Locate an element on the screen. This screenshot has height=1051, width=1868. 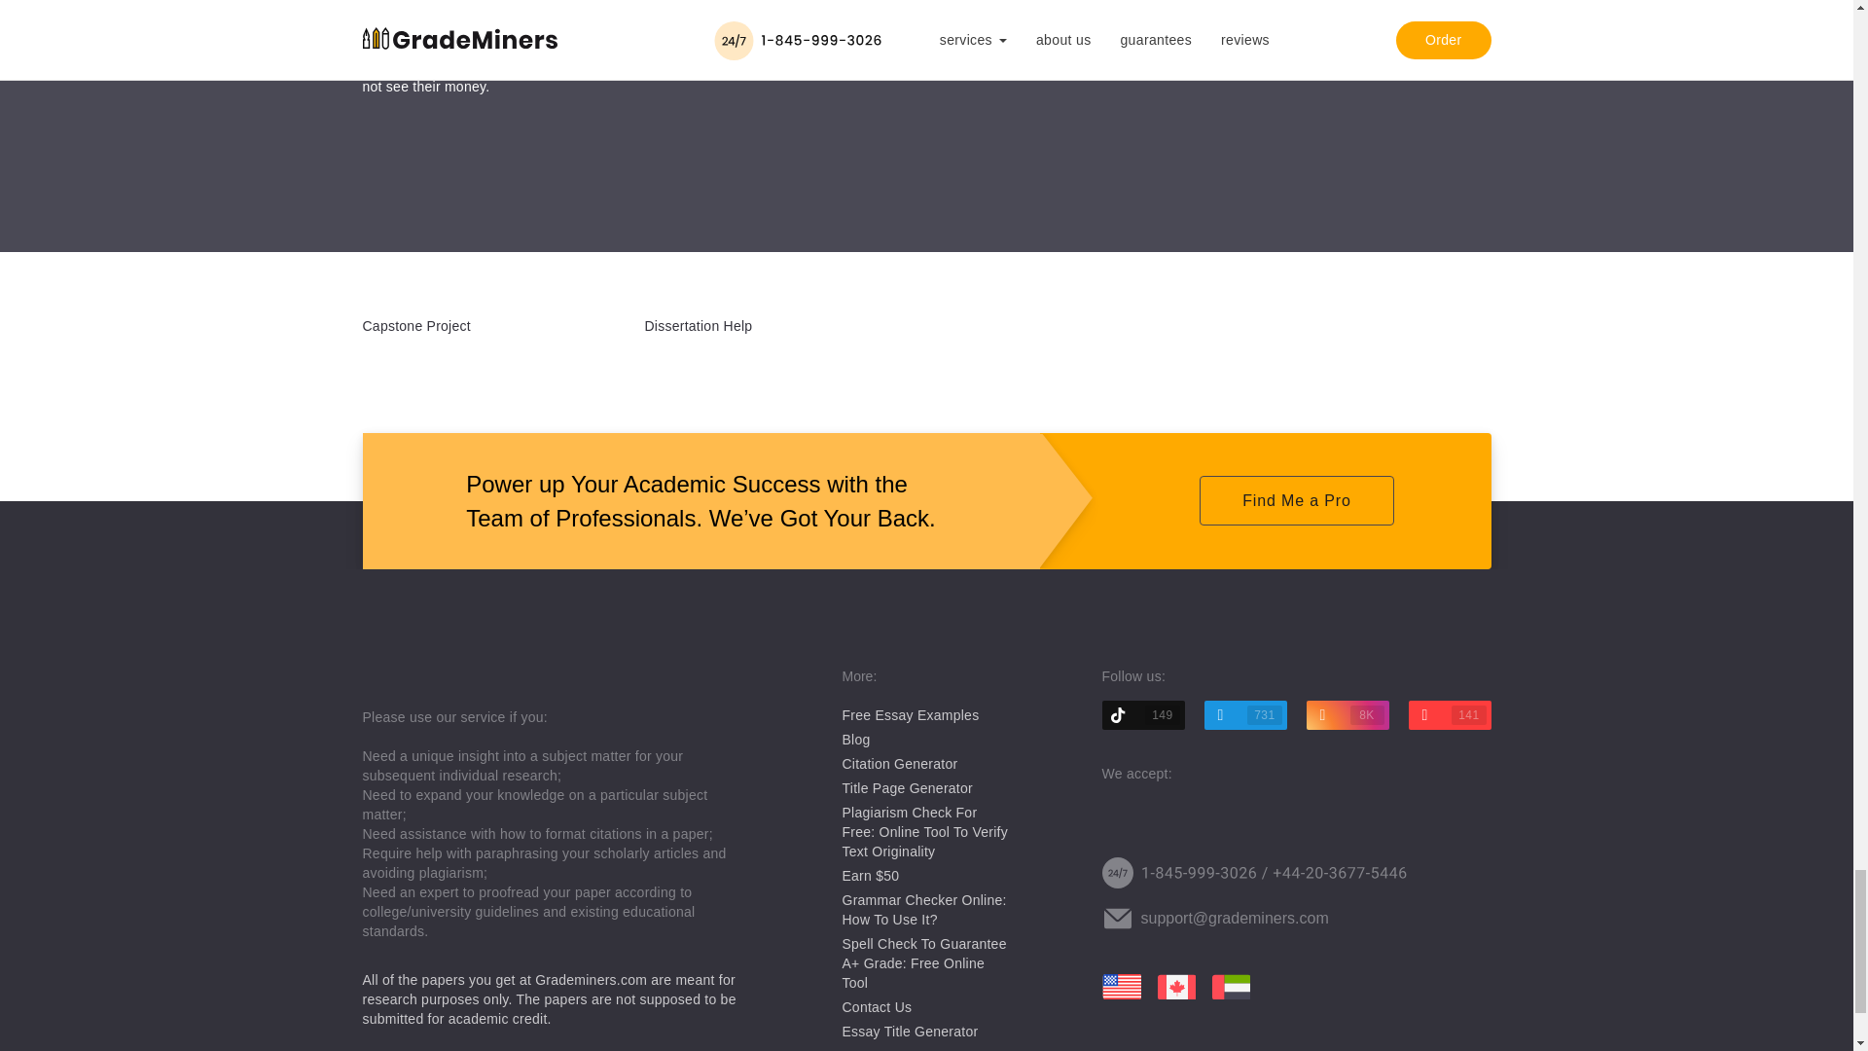
Essay Writing in Canada is located at coordinates (1175, 987).